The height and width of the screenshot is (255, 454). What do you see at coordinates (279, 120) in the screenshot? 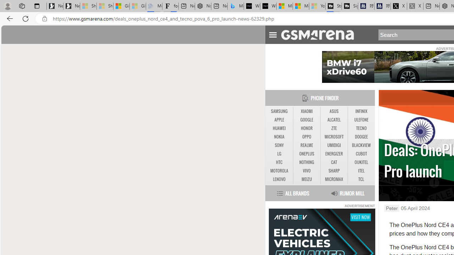
I see `APPLE` at bounding box center [279, 120].